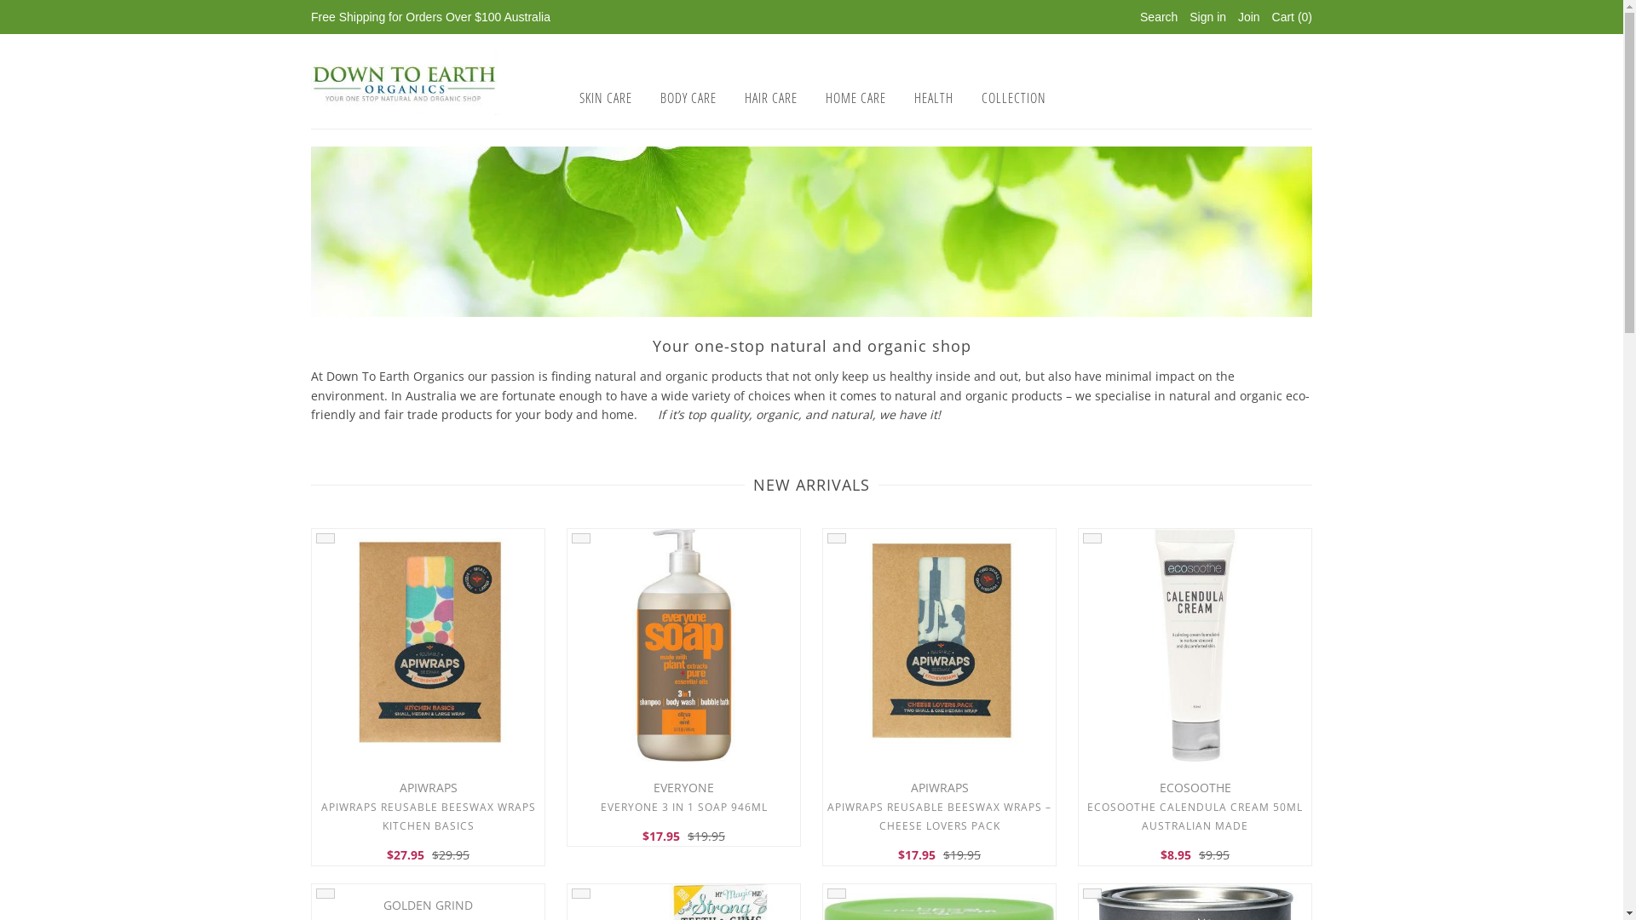 This screenshot has height=920, width=1636. Describe the element at coordinates (1292, 17) in the screenshot. I see `Cart (0)` at that location.